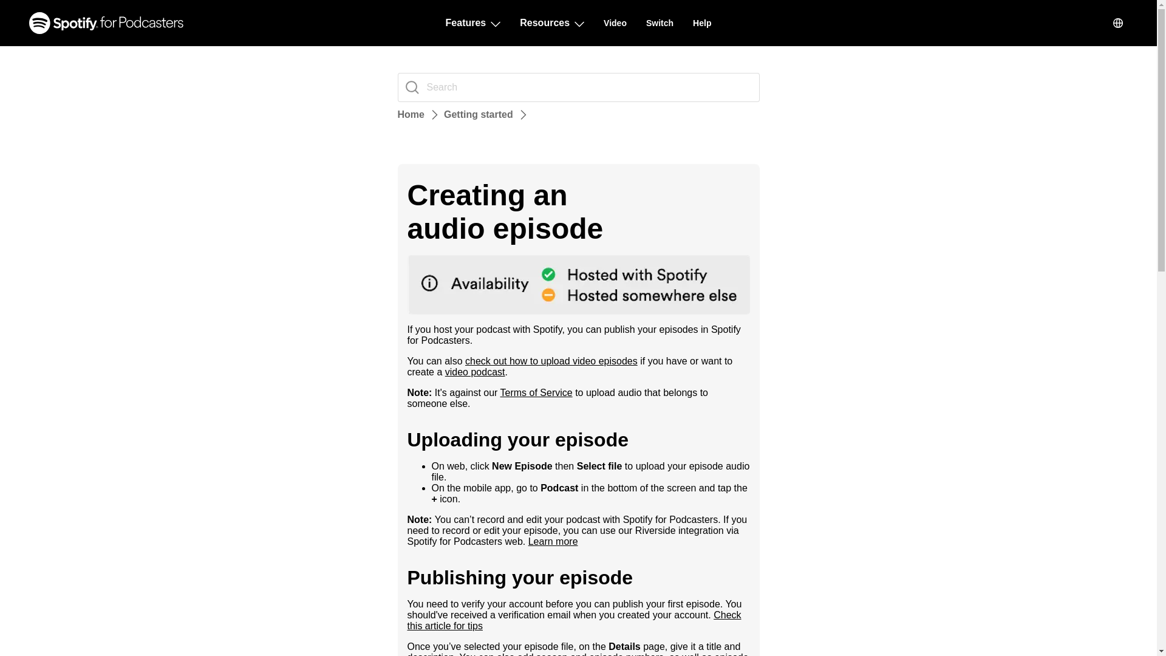 The image size is (1166, 656). What do you see at coordinates (573, 620) in the screenshot?
I see `Check this article for tips` at bounding box center [573, 620].